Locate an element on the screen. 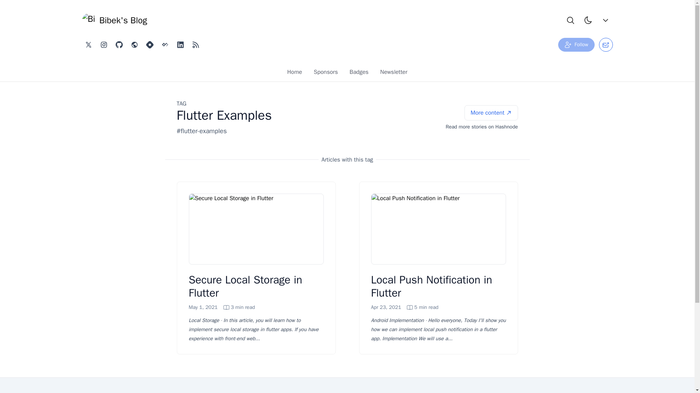 Image resolution: width=700 pixels, height=393 pixels. Newsletter is located at coordinates (405, 307).